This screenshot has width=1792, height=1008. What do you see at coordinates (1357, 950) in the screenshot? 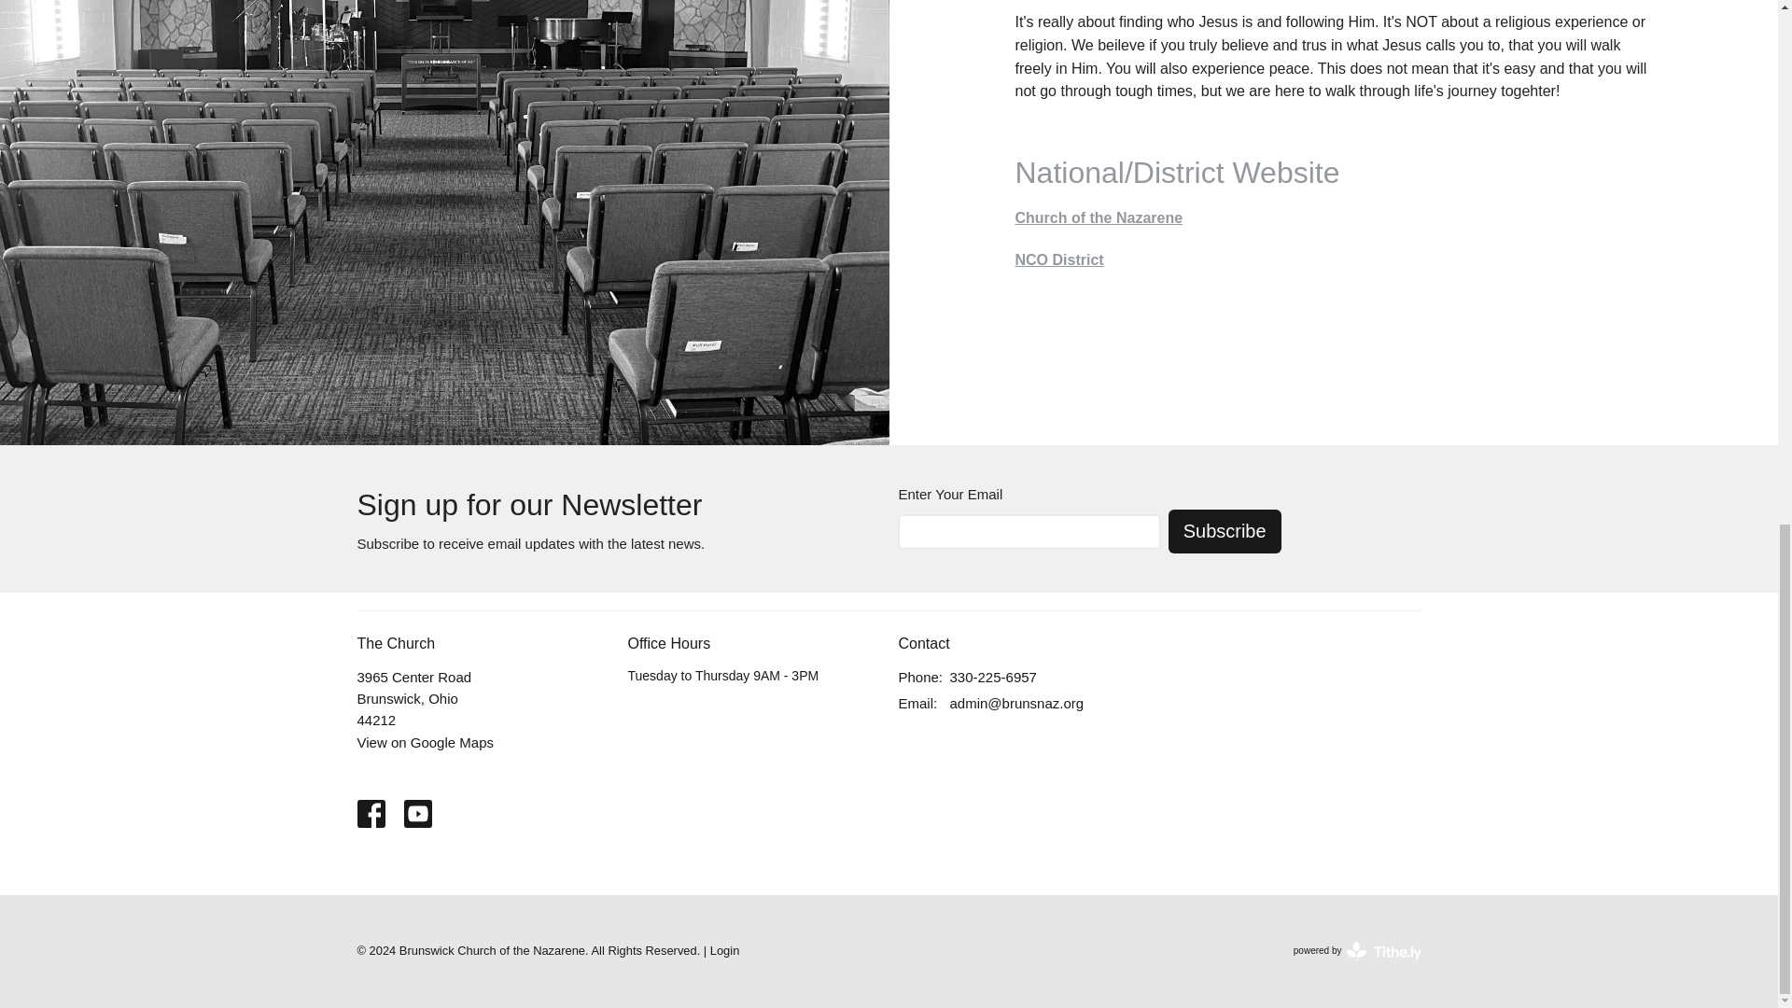
I see `Church of the Nazarene` at bounding box center [1357, 950].